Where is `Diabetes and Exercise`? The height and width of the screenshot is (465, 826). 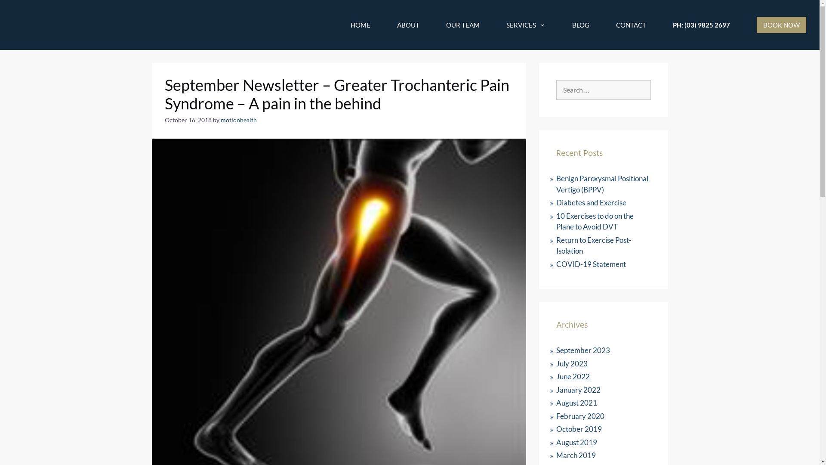 Diabetes and Exercise is located at coordinates (591, 202).